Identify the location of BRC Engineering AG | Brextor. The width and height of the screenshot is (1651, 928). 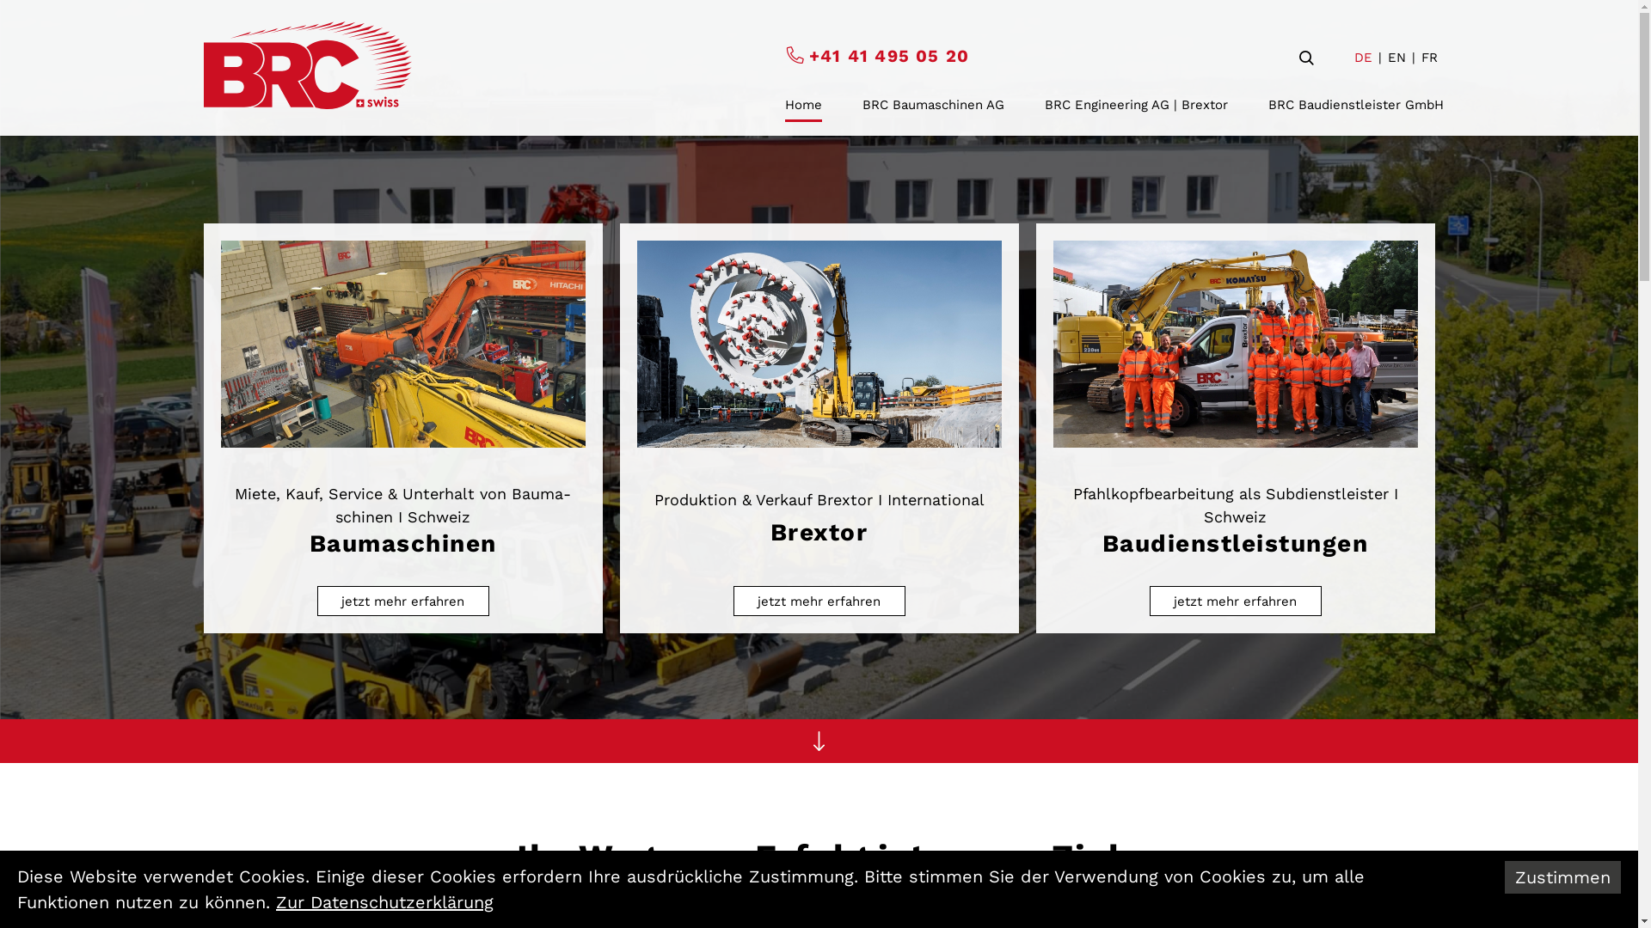
(1135, 105).